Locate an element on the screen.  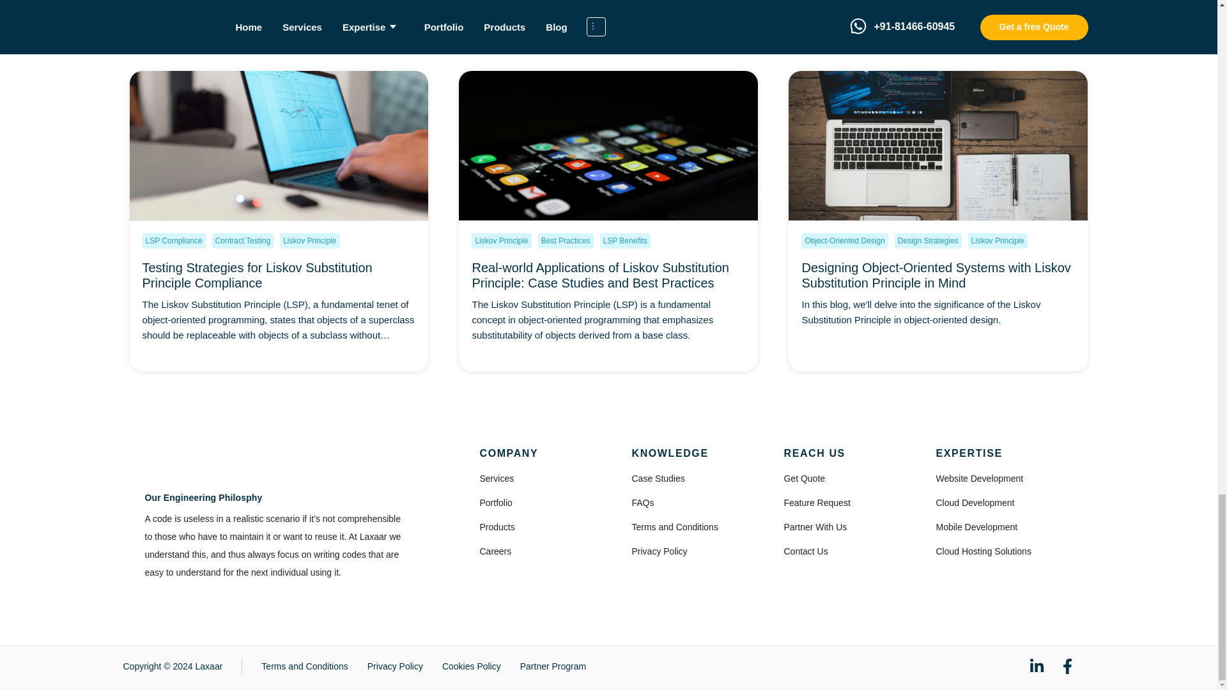
Privacy Policy is located at coordinates (660, 551).